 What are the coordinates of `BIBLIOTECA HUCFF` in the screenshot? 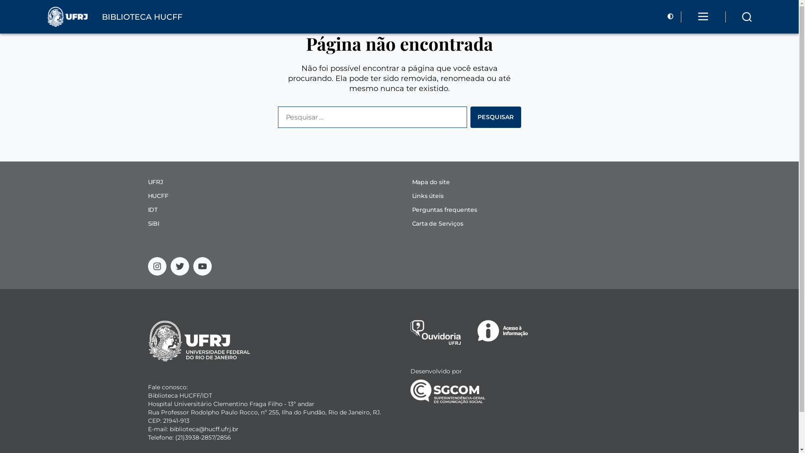 It's located at (110, 15).